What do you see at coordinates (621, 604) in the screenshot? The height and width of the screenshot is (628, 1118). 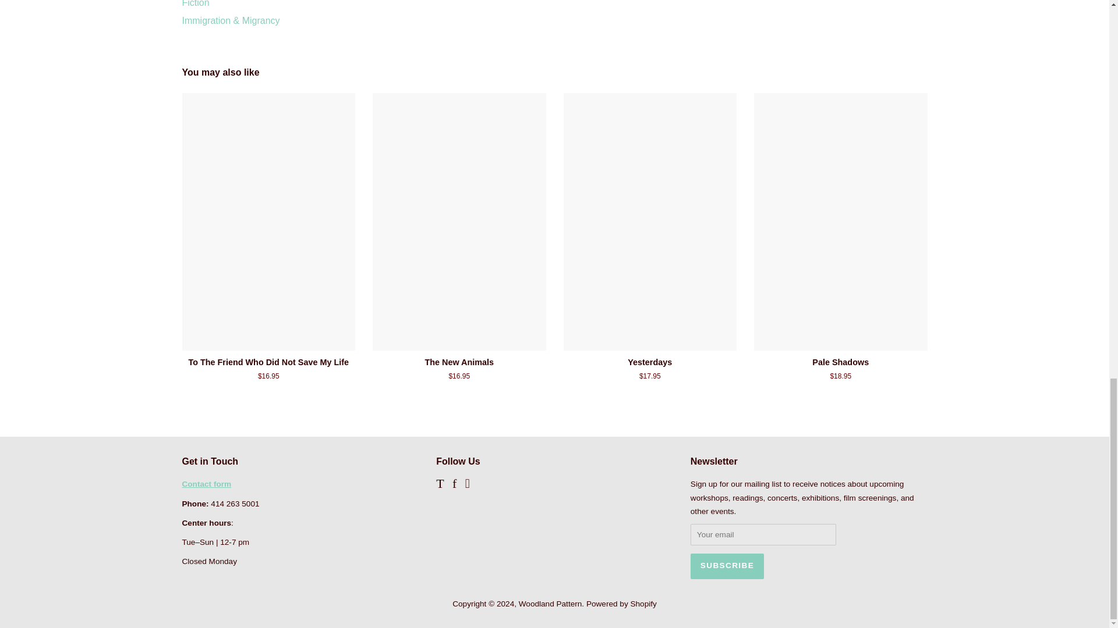 I see `Powered by Shopify` at bounding box center [621, 604].